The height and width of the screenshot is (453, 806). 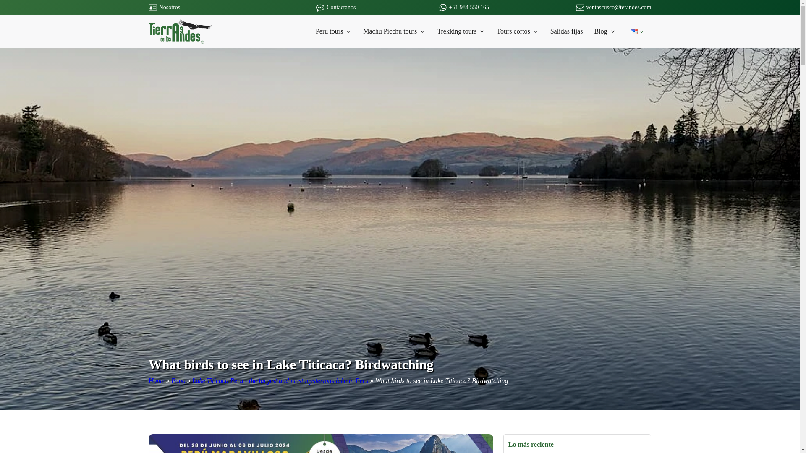 What do you see at coordinates (518, 31) in the screenshot?
I see `Tours cortos` at bounding box center [518, 31].